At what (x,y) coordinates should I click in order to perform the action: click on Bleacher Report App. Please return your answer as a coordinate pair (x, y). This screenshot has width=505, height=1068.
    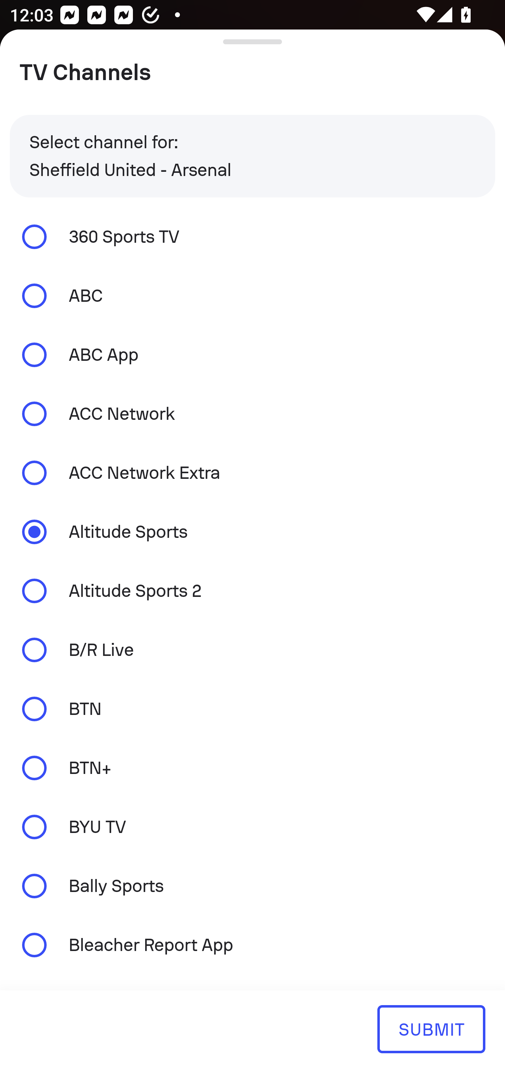
    Looking at the image, I should click on (252, 944).